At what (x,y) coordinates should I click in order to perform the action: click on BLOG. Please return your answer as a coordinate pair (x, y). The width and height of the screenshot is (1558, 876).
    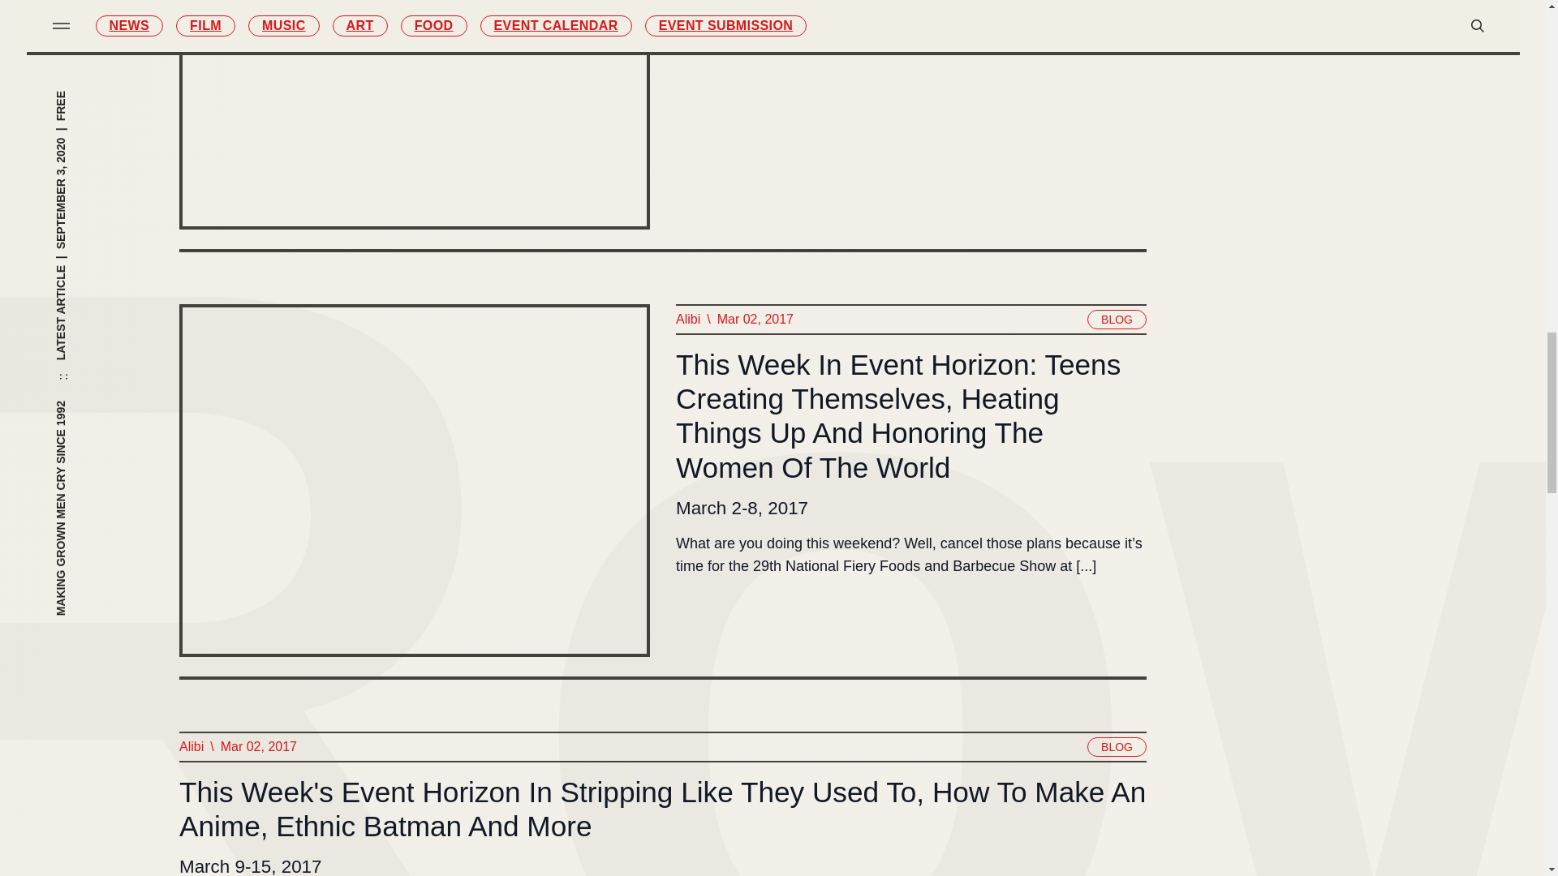
    Looking at the image, I should click on (1117, 747).